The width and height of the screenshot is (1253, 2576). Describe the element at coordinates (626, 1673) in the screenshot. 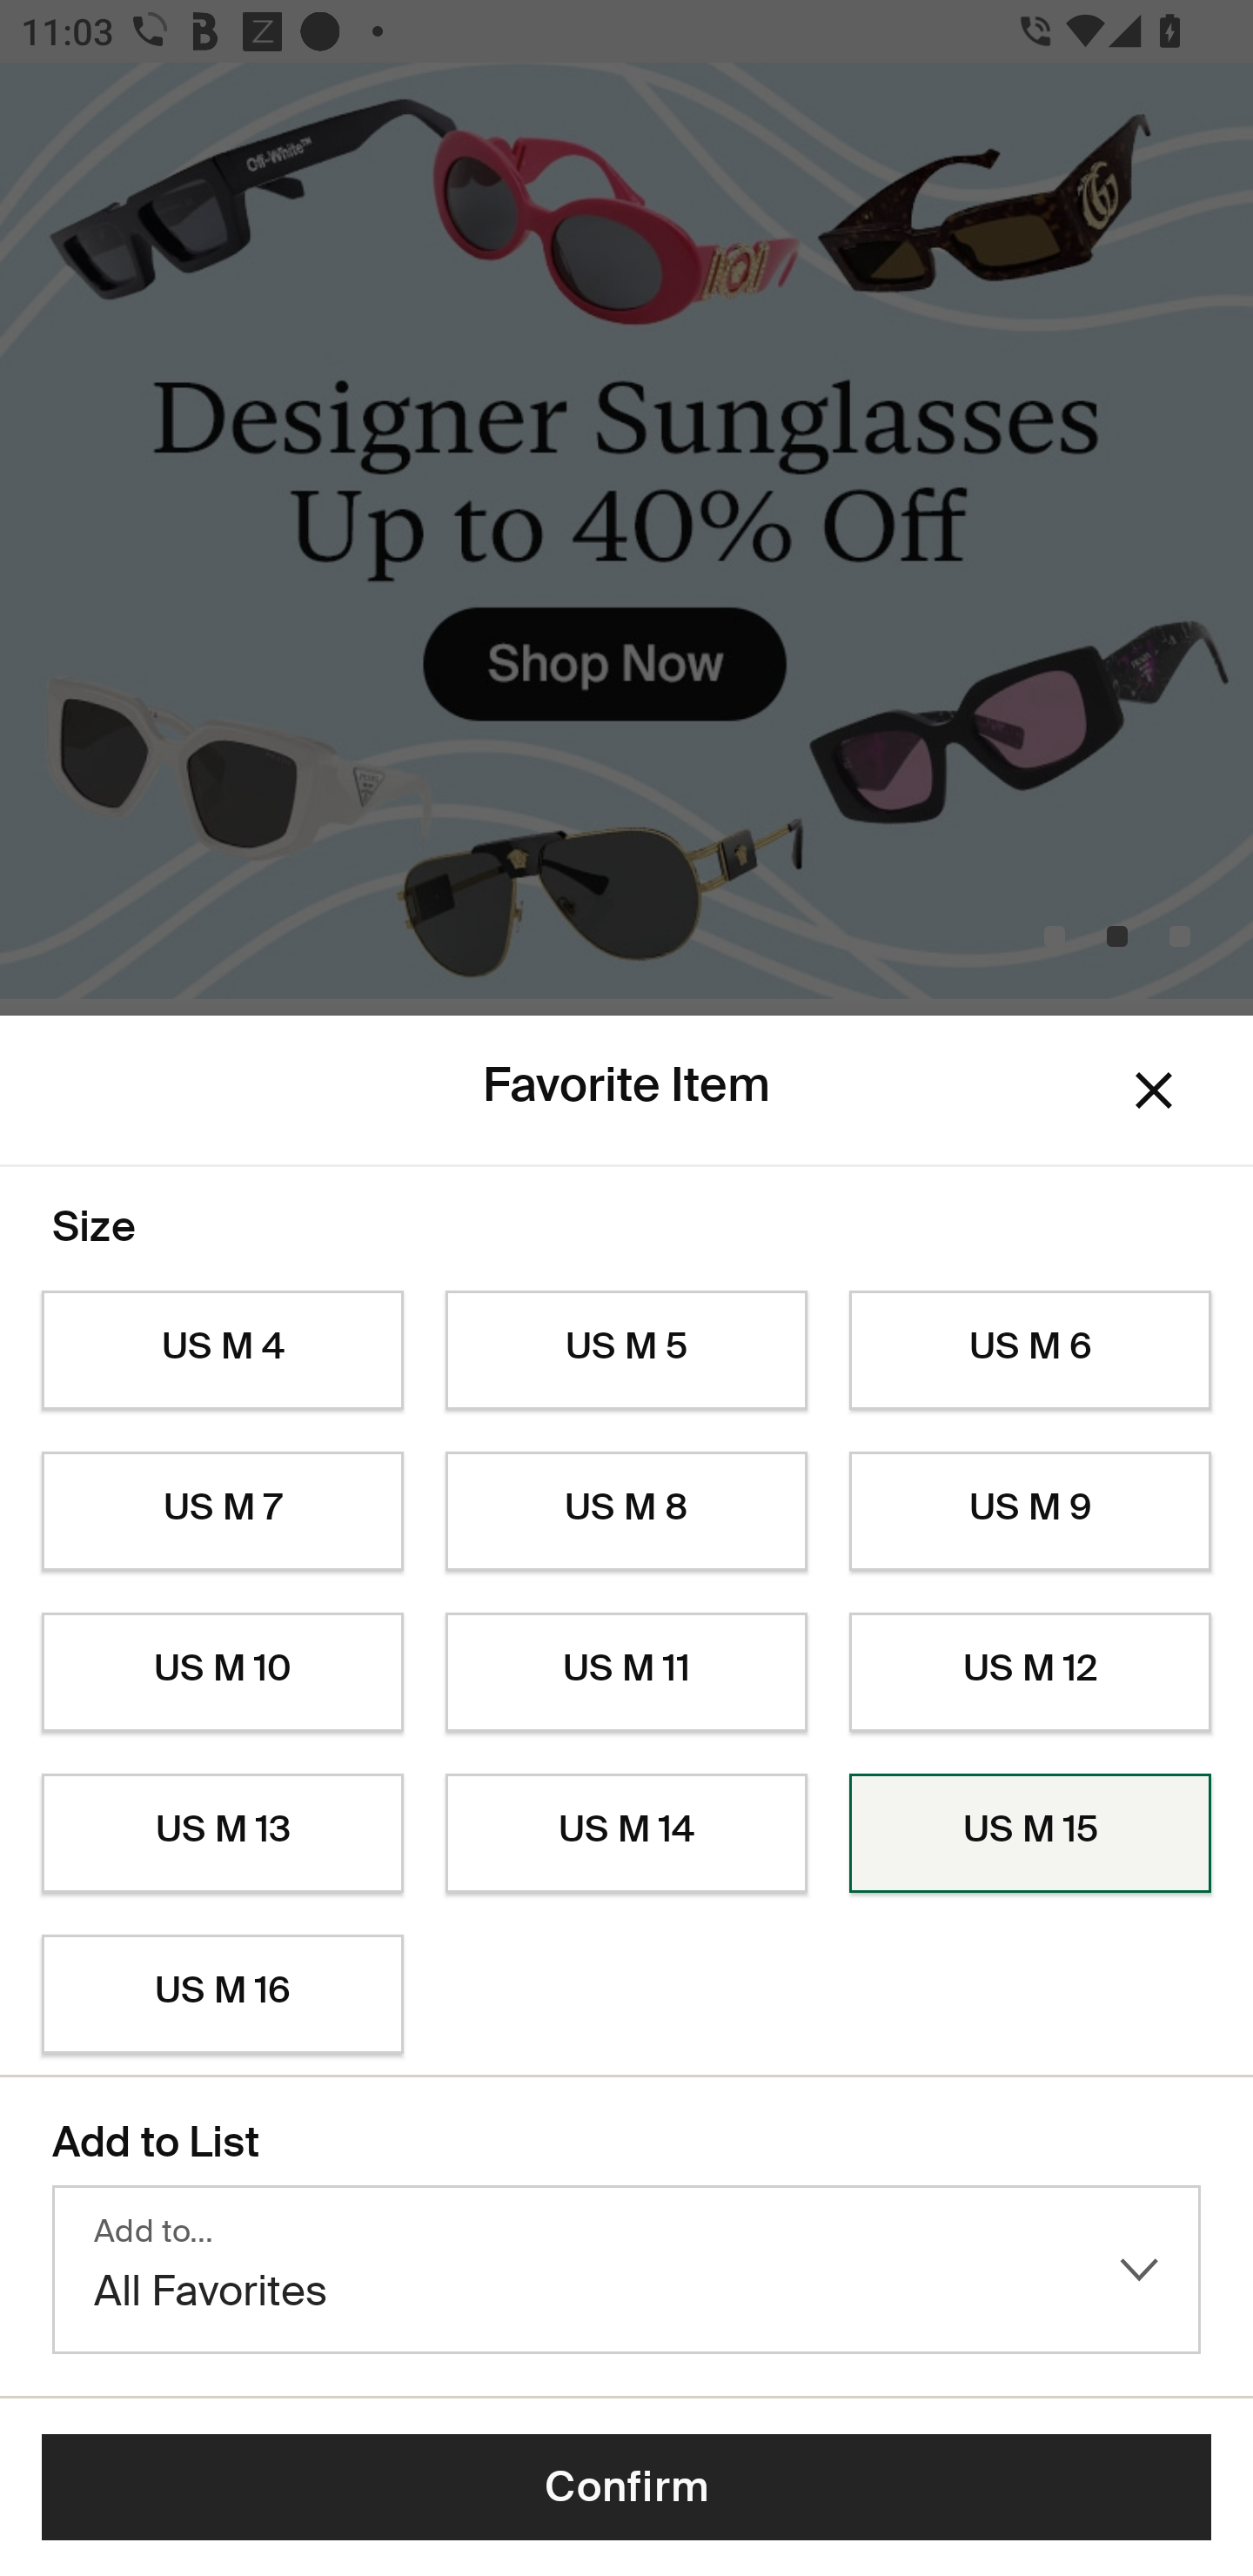

I see `US M 11` at that location.